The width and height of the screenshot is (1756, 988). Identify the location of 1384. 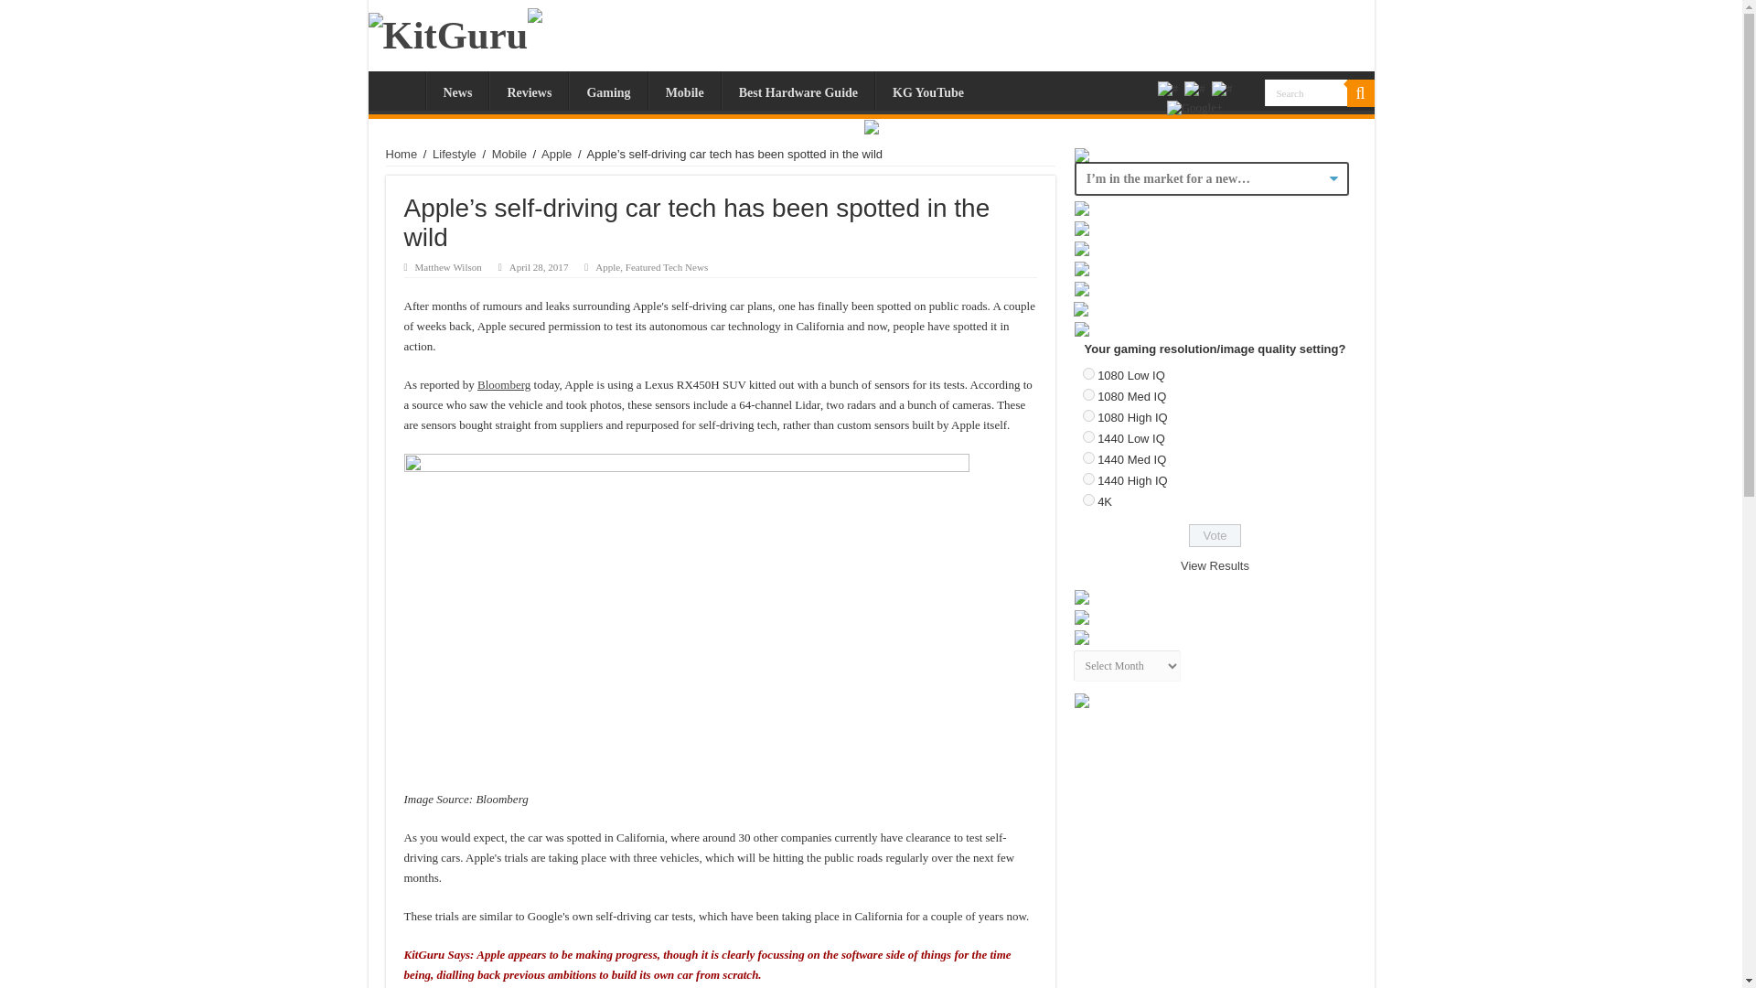
(1088, 479).